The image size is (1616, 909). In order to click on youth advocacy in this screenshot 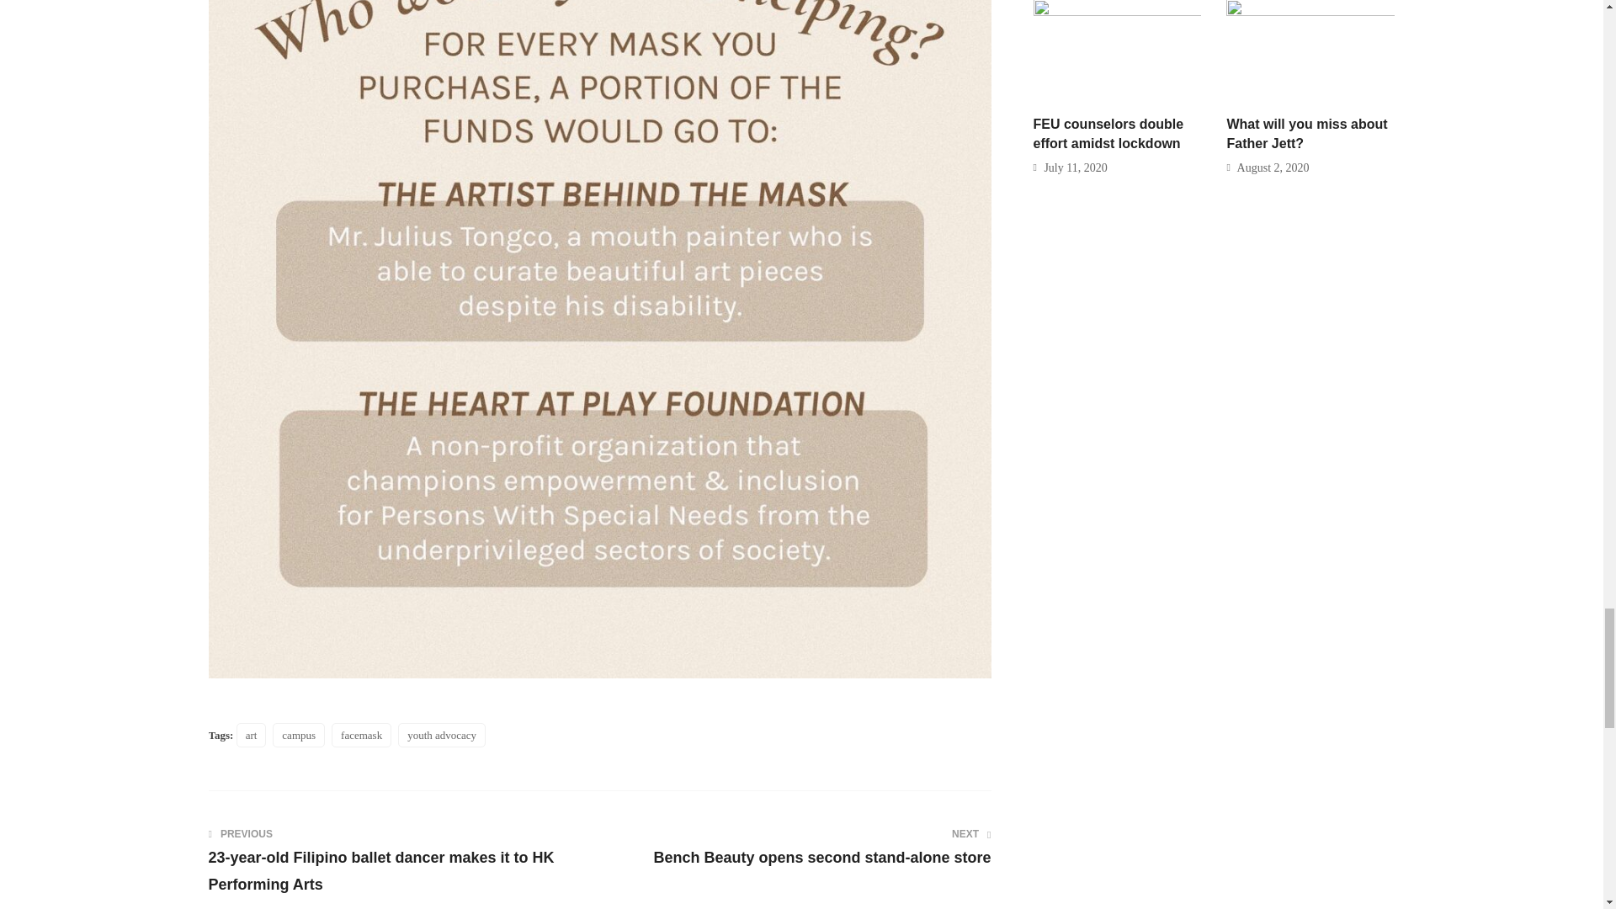, I will do `click(795, 848)`.